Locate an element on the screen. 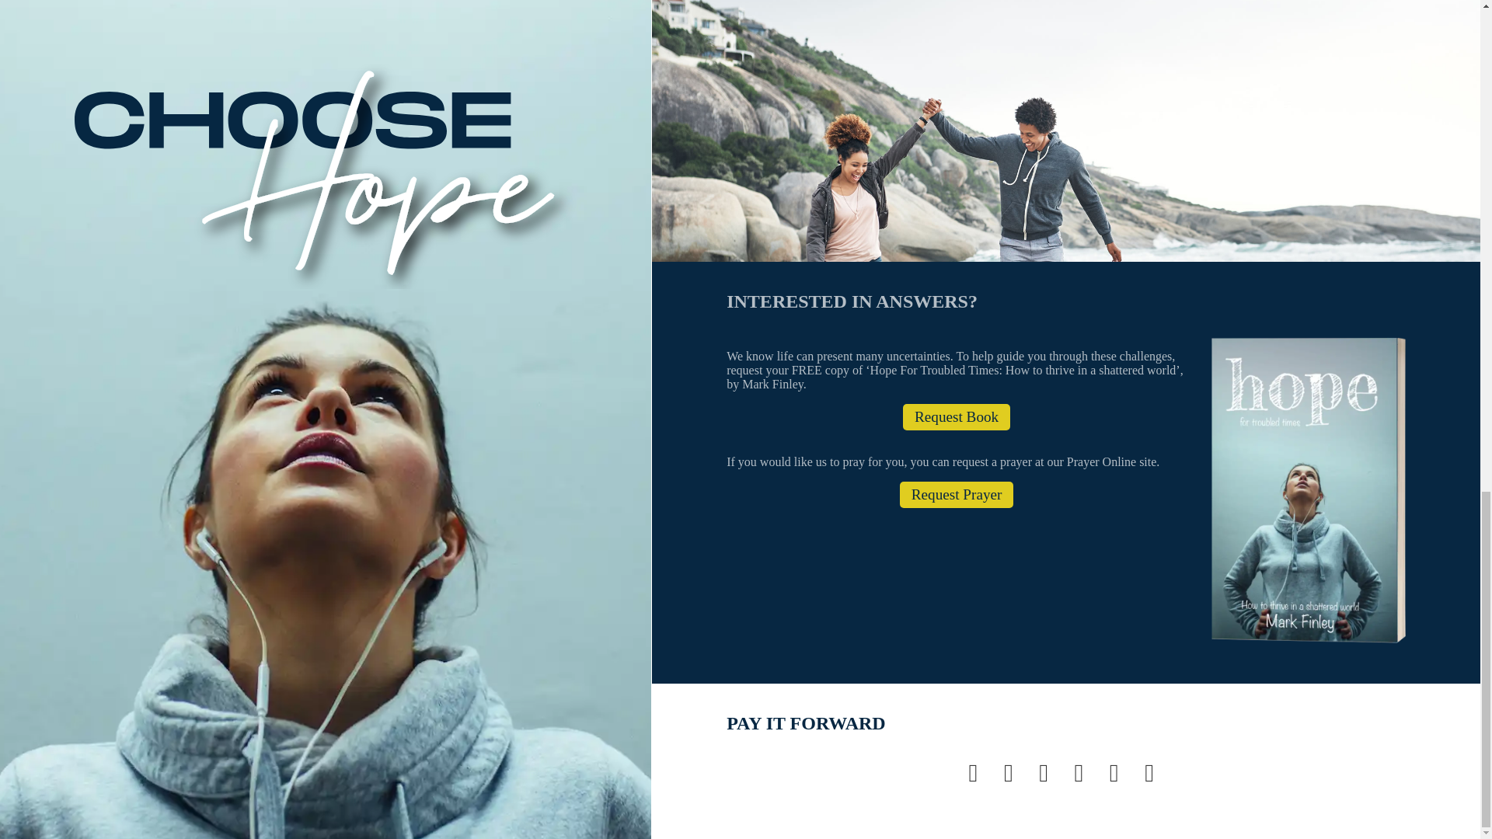  Copy link is located at coordinates (1153, 774).